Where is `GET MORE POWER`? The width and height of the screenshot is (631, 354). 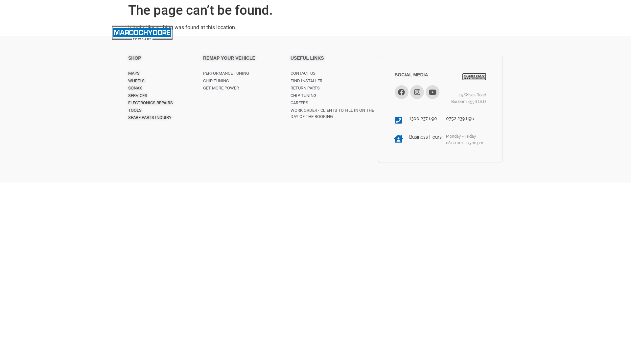
GET MORE POWER is located at coordinates (247, 88).